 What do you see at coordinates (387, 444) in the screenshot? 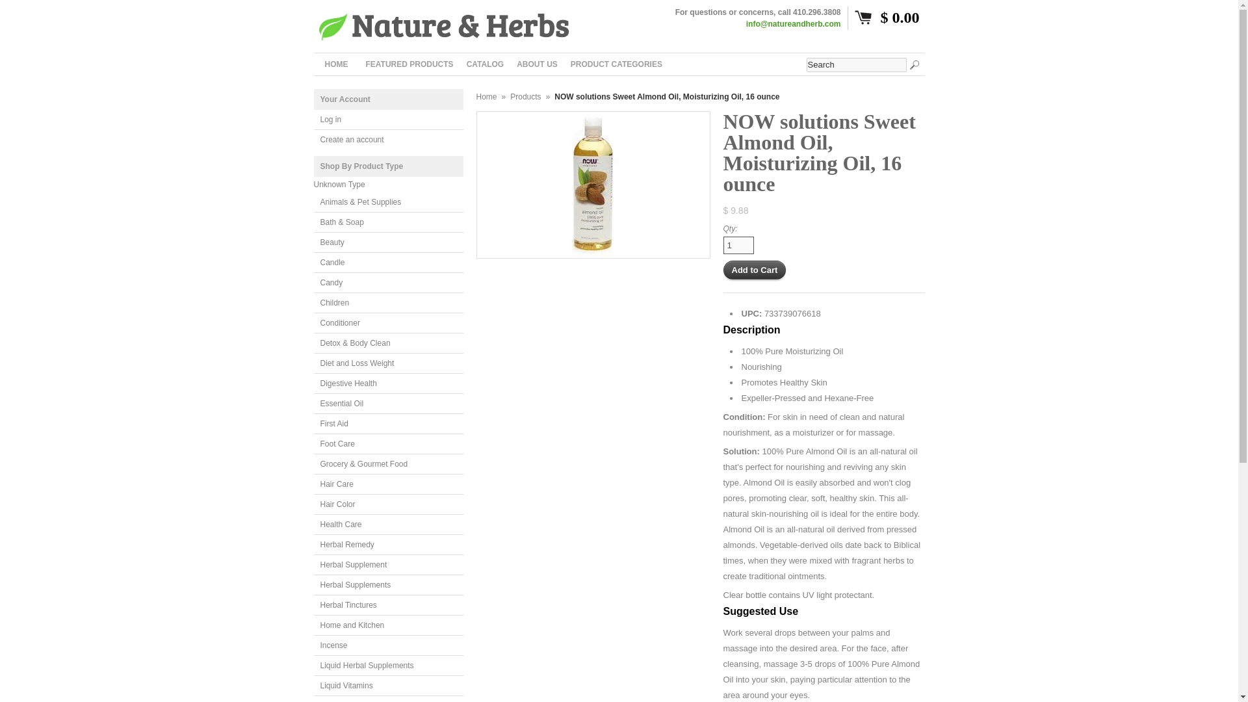
I see `Foot Care` at bounding box center [387, 444].